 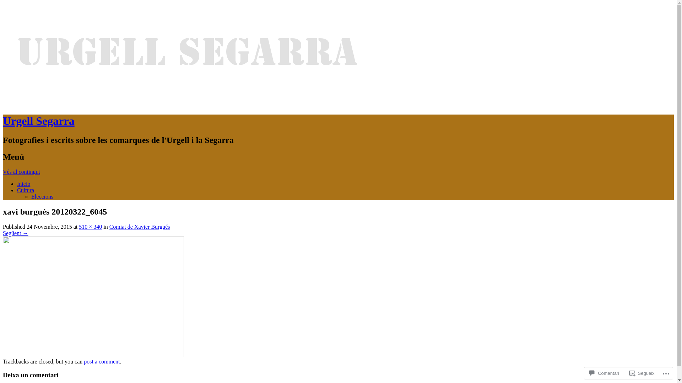 I want to click on Eleccions, so click(x=42, y=196).